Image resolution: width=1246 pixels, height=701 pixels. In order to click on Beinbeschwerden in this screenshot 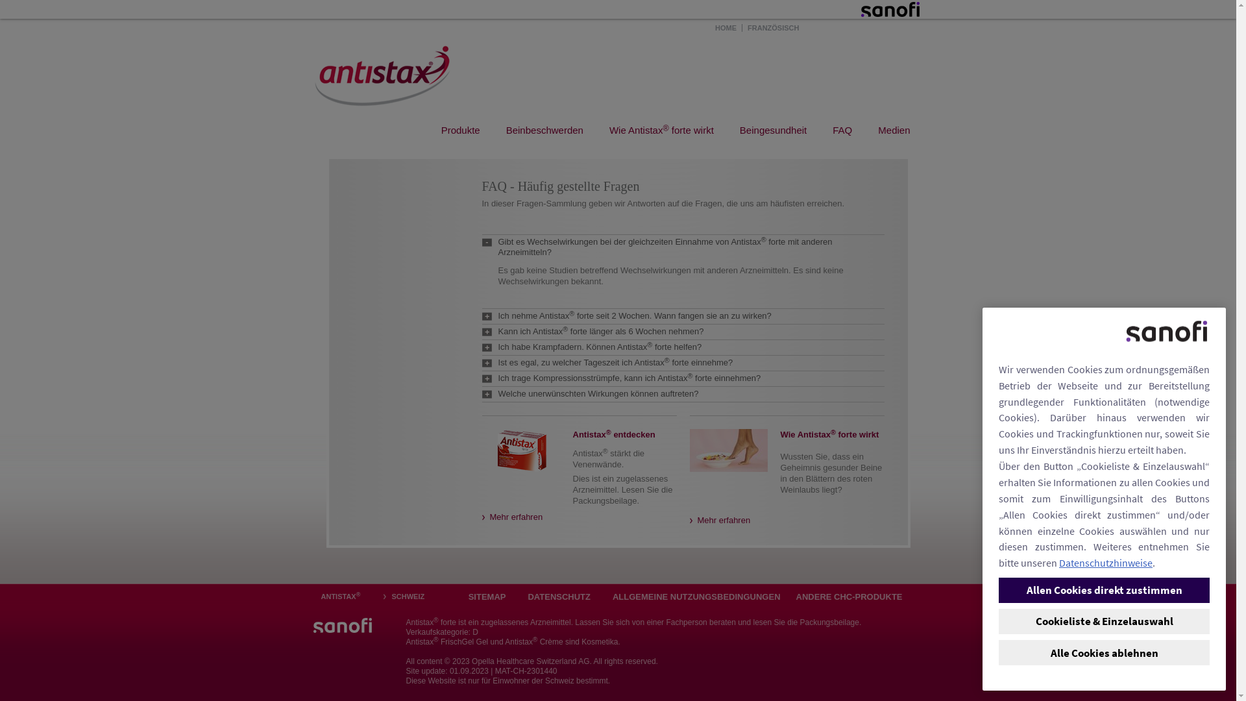, I will do `click(545, 130)`.